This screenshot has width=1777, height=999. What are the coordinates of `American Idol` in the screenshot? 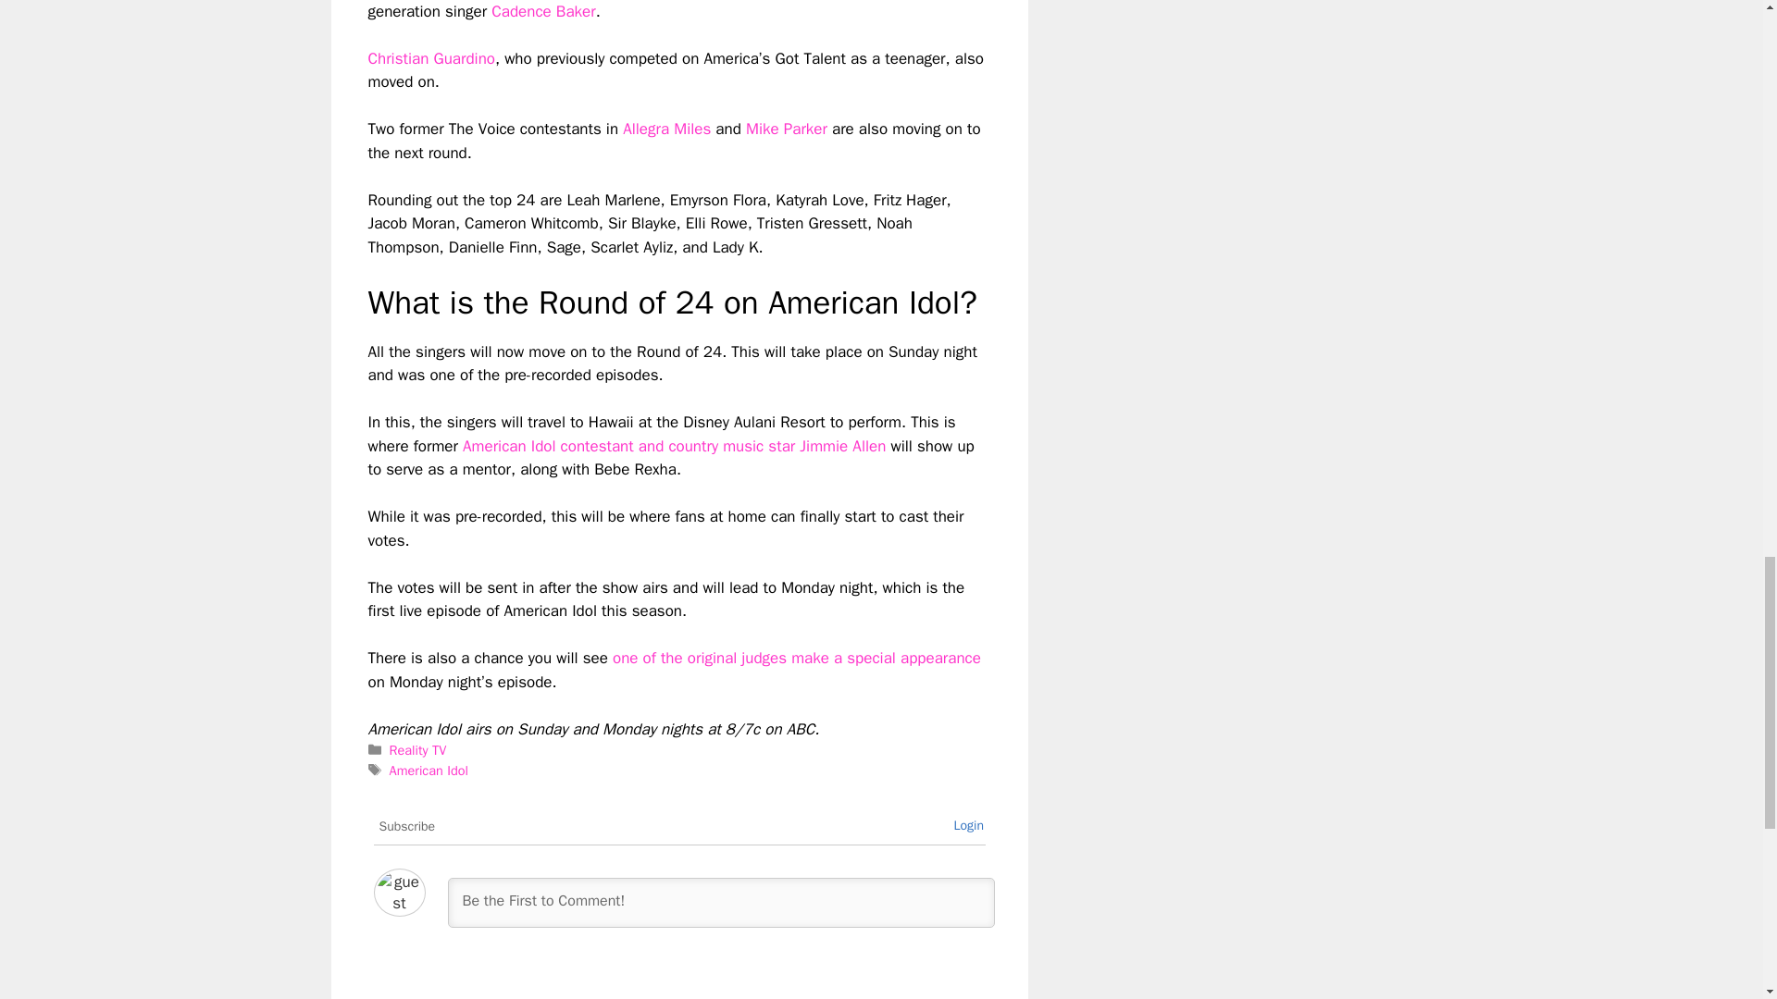 It's located at (429, 771).